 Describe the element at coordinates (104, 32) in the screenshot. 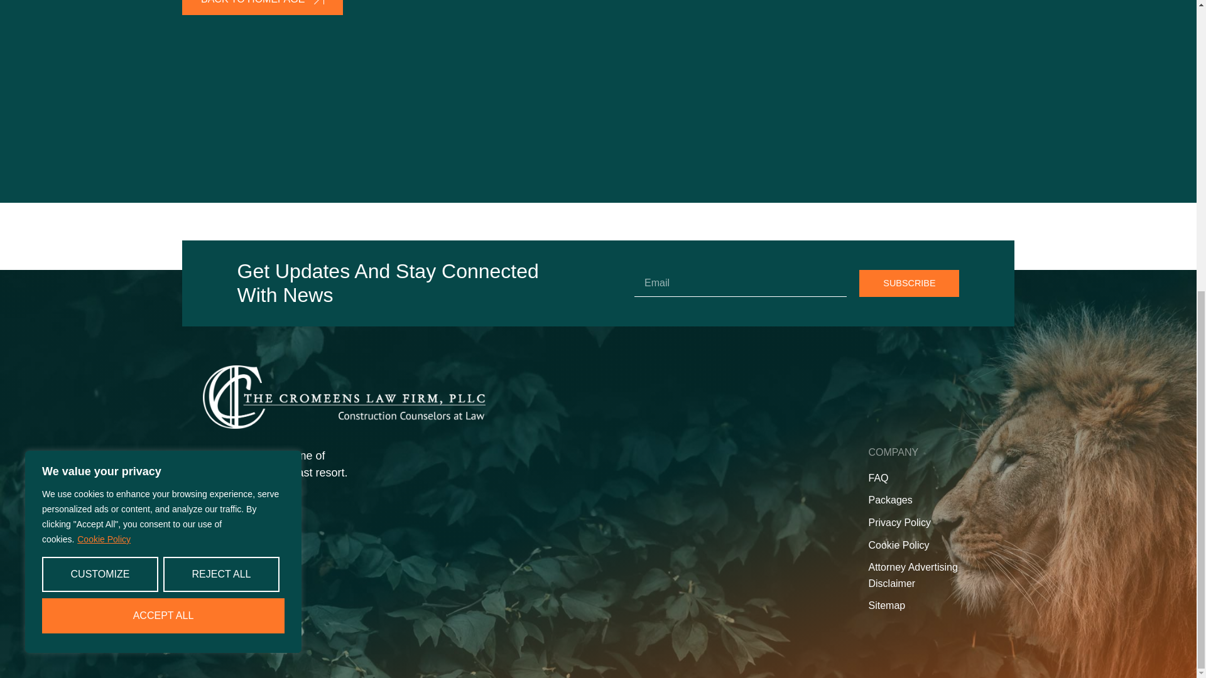

I see `Cookie Policy` at that location.